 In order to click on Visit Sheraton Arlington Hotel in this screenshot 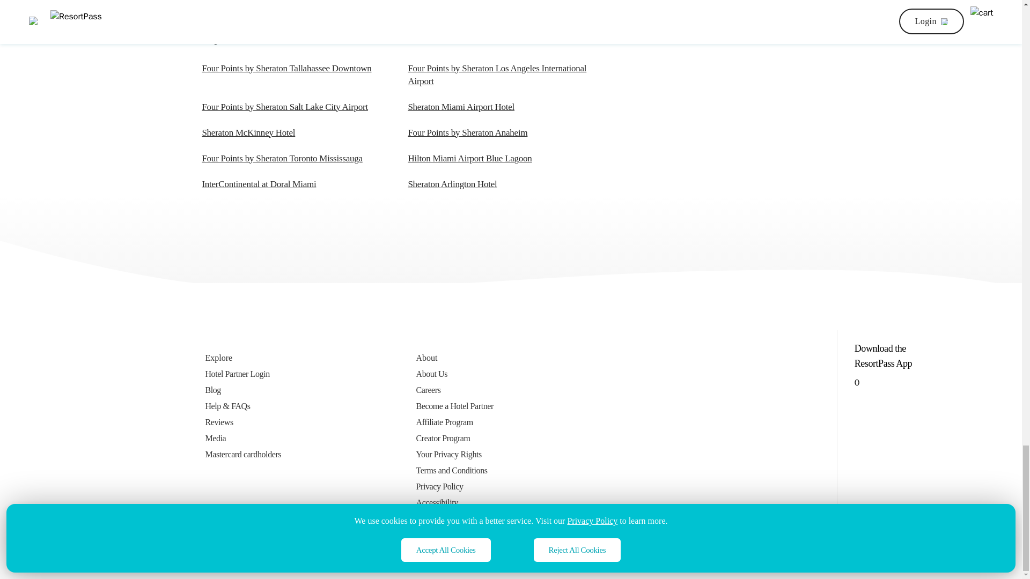, I will do `click(452, 184)`.